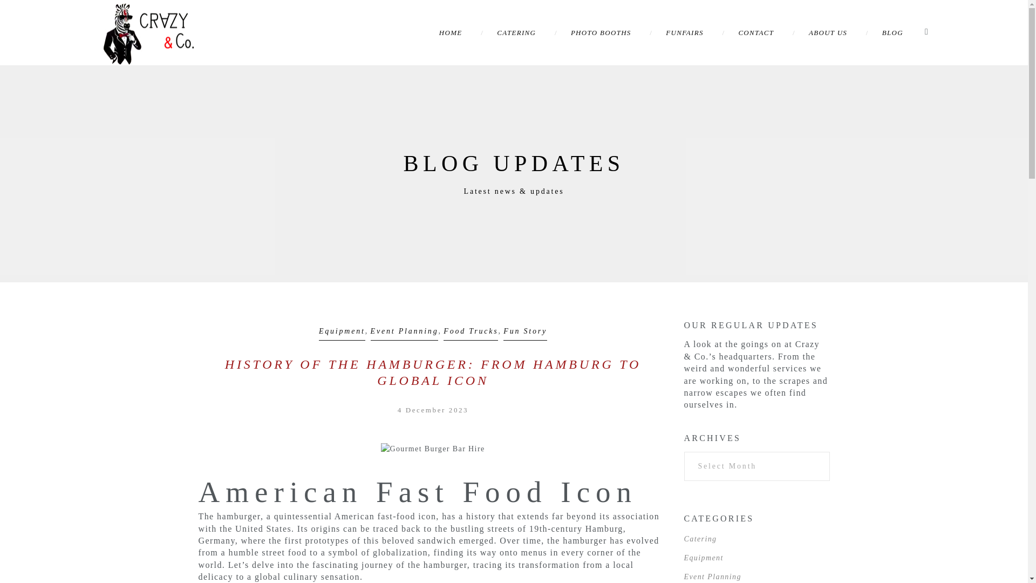  What do you see at coordinates (892, 32) in the screenshot?
I see `BLOG` at bounding box center [892, 32].